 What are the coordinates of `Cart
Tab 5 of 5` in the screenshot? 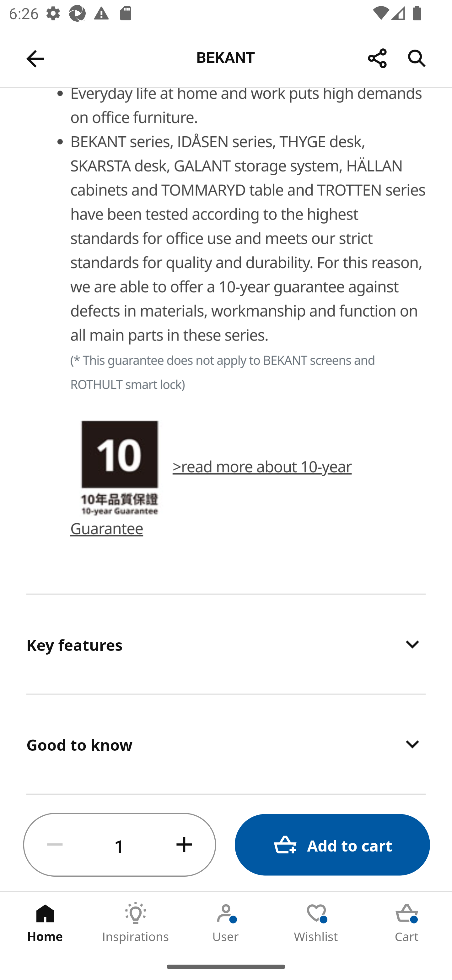 It's located at (407, 923).